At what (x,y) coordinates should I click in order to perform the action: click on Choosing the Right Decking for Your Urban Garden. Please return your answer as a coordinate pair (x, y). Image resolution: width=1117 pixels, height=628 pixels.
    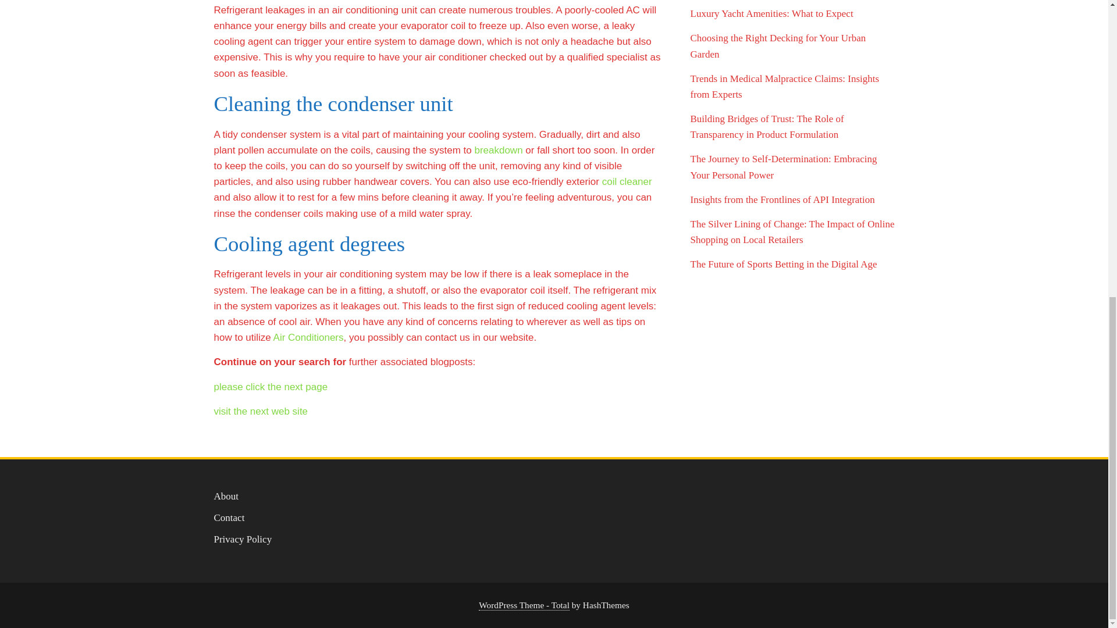
    Looking at the image, I should click on (778, 45).